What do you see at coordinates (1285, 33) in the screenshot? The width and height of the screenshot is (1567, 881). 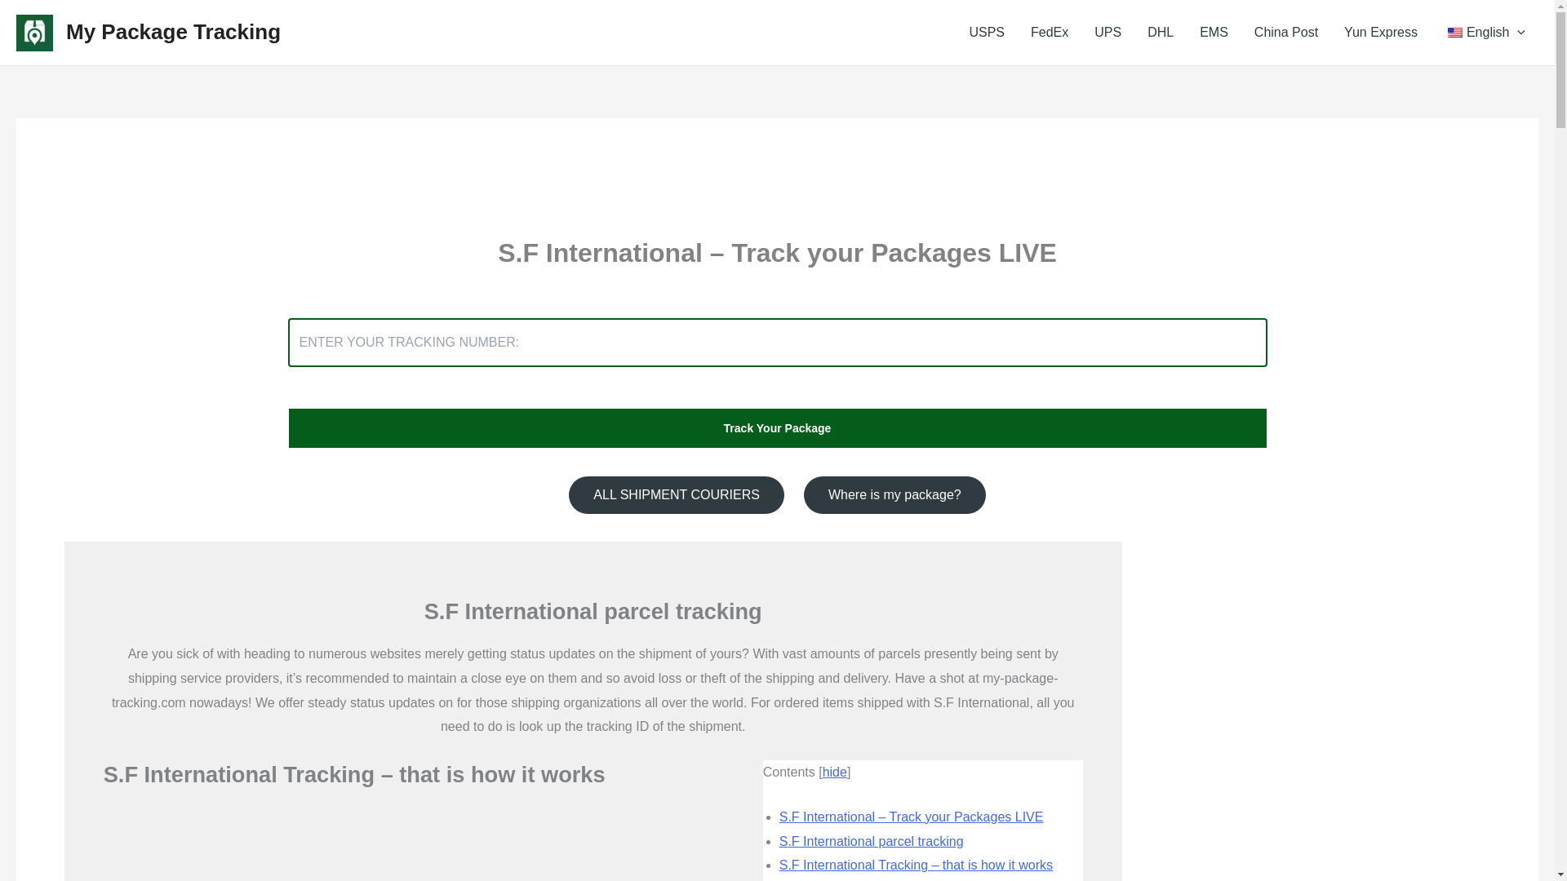 I see `China Post` at bounding box center [1285, 33].